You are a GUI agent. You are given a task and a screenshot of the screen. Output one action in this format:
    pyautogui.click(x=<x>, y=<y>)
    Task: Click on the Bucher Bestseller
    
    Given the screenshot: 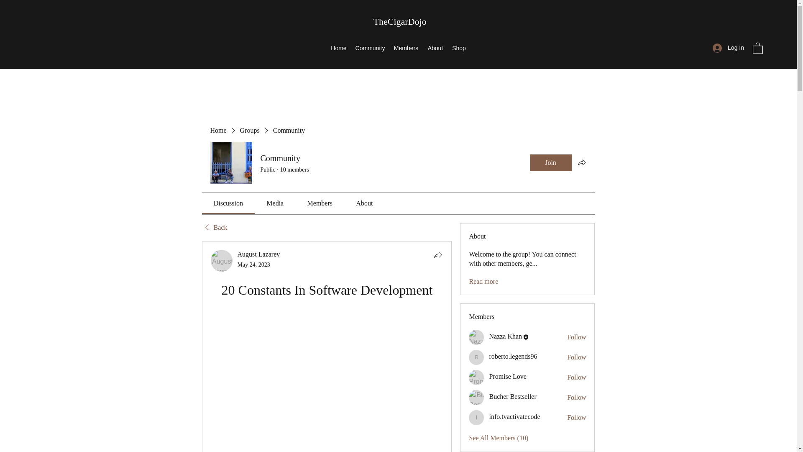 What is the action you would take?
    pyautogui.click(x=476, y=398)
    